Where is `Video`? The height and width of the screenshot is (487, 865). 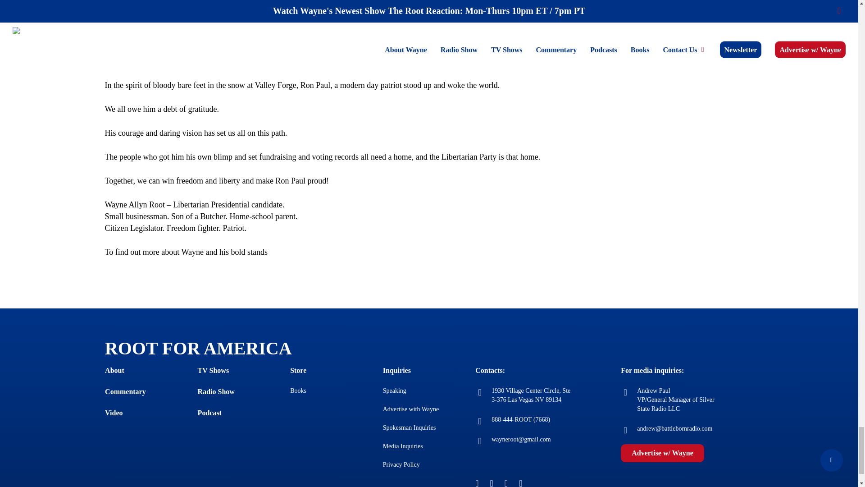
Video is located at coordinates (114, 413).